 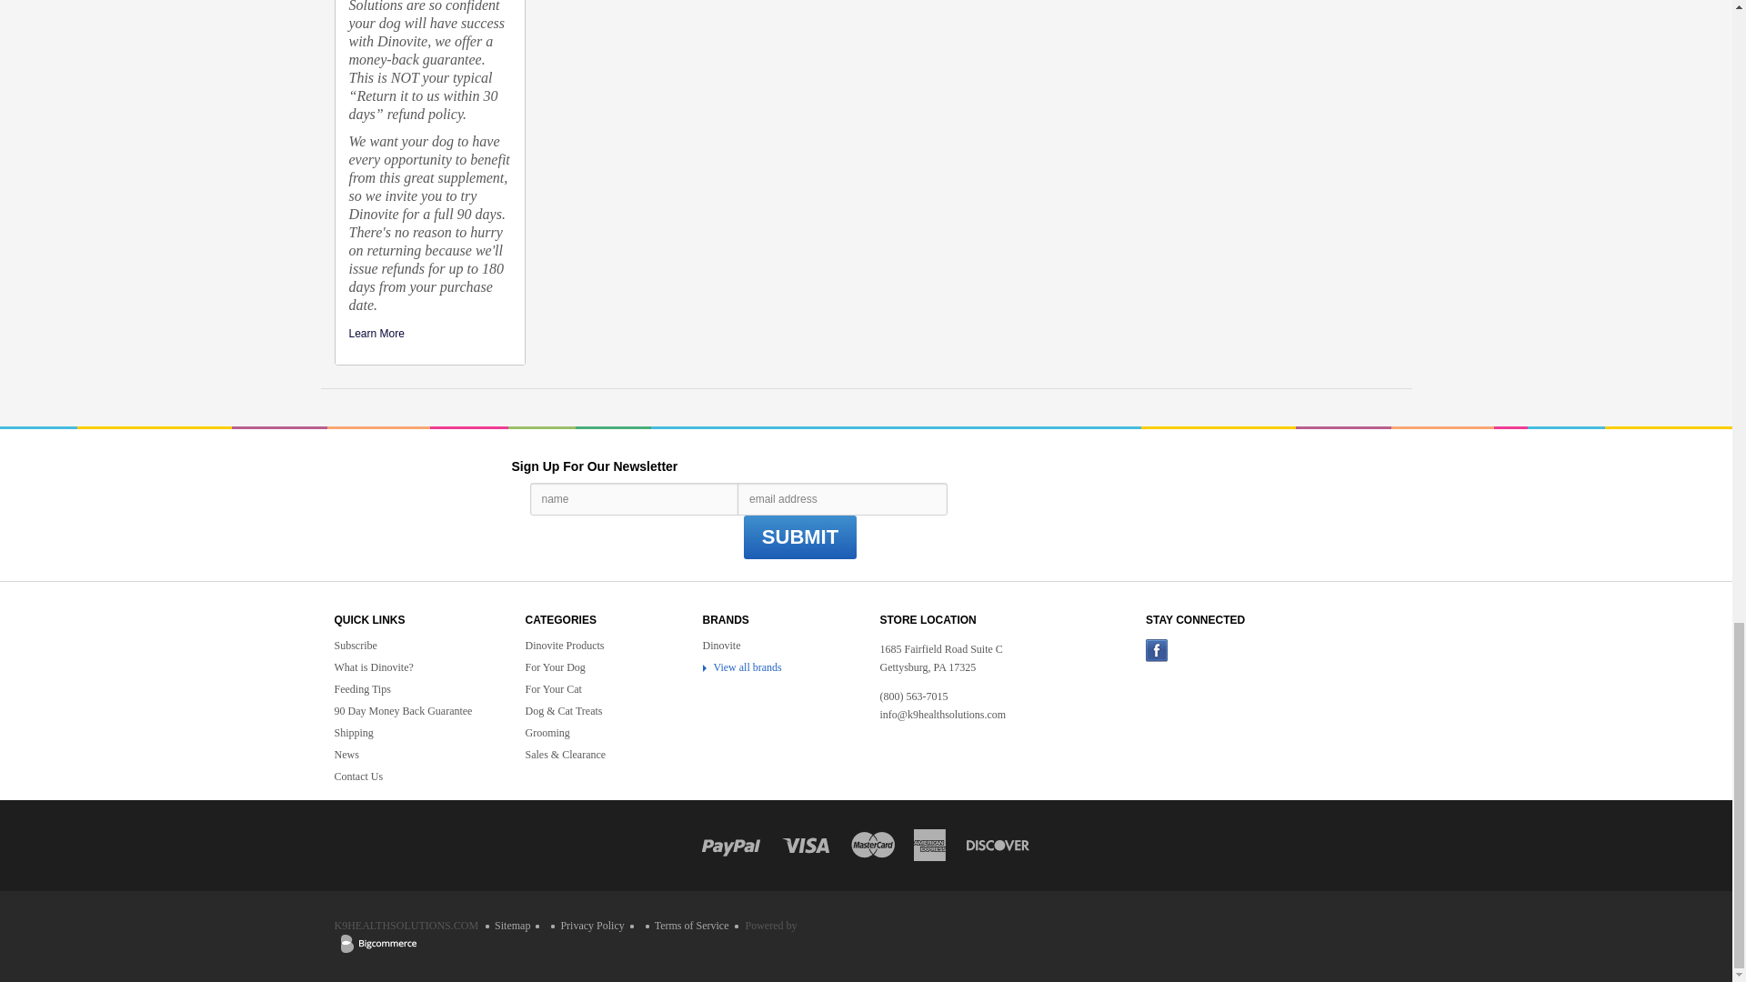 What do you see at coordinates (842, 498) in the screenshot?
I see `email address` at bounding box center [842, 498].